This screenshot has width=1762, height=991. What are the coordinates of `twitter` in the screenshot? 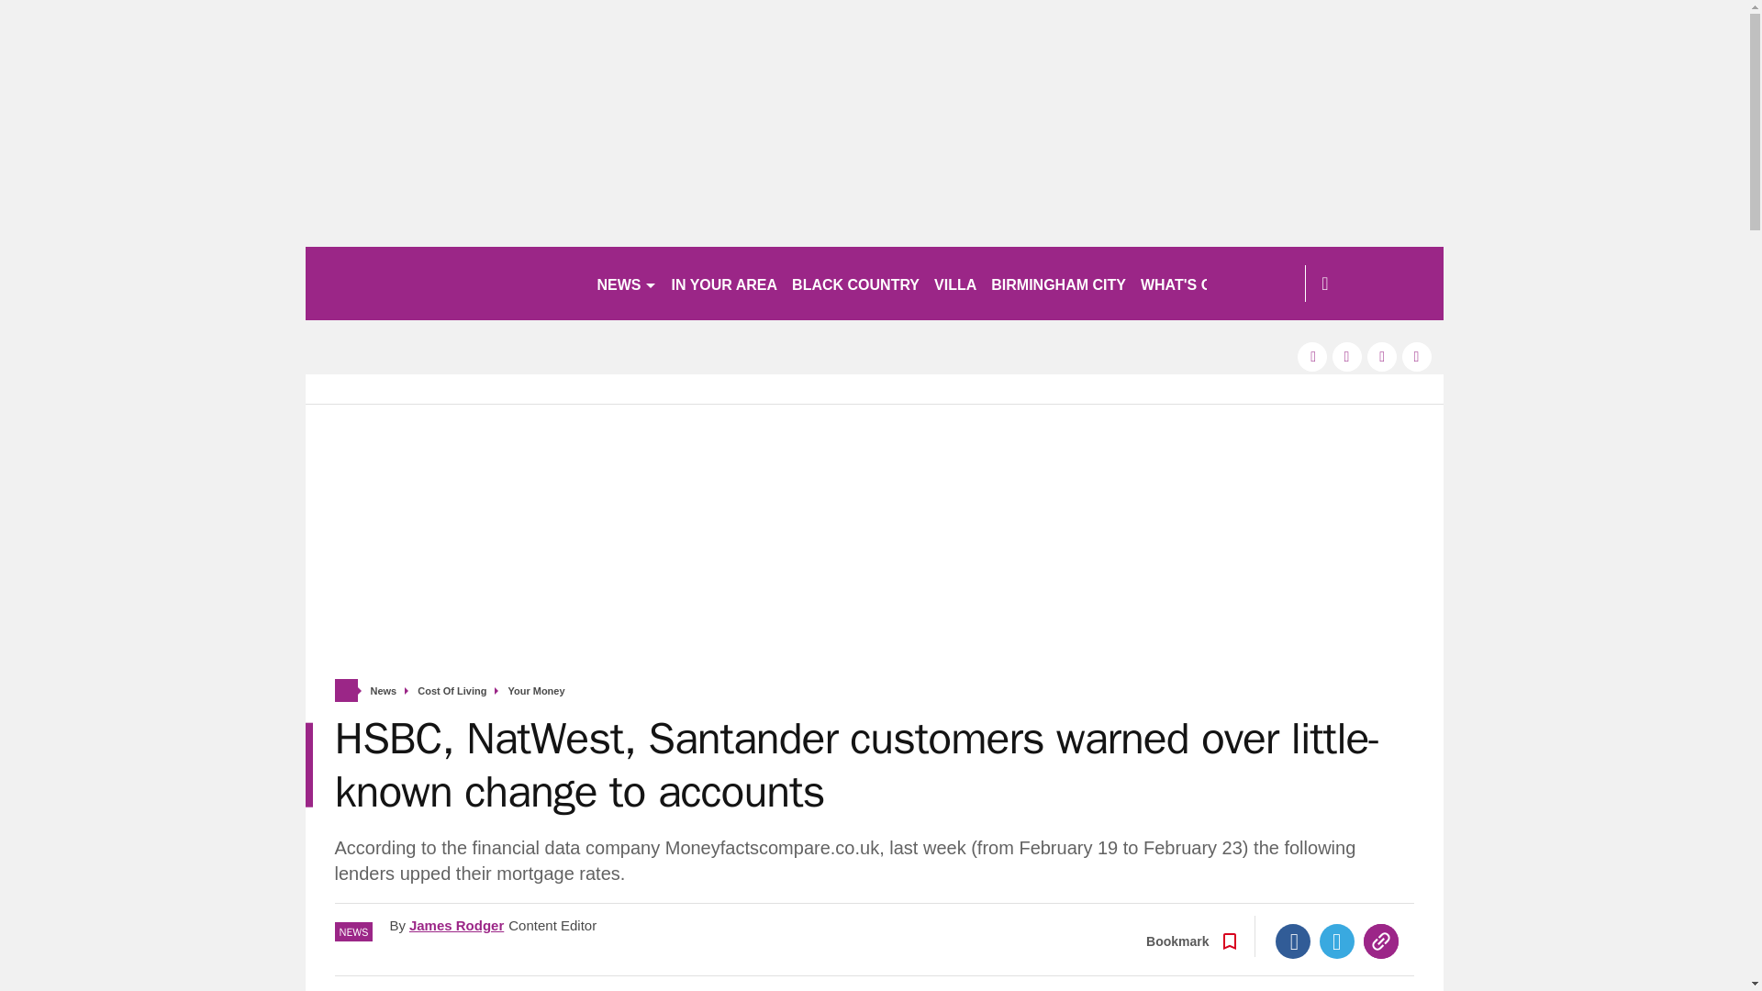 It's located at (1347, 356).